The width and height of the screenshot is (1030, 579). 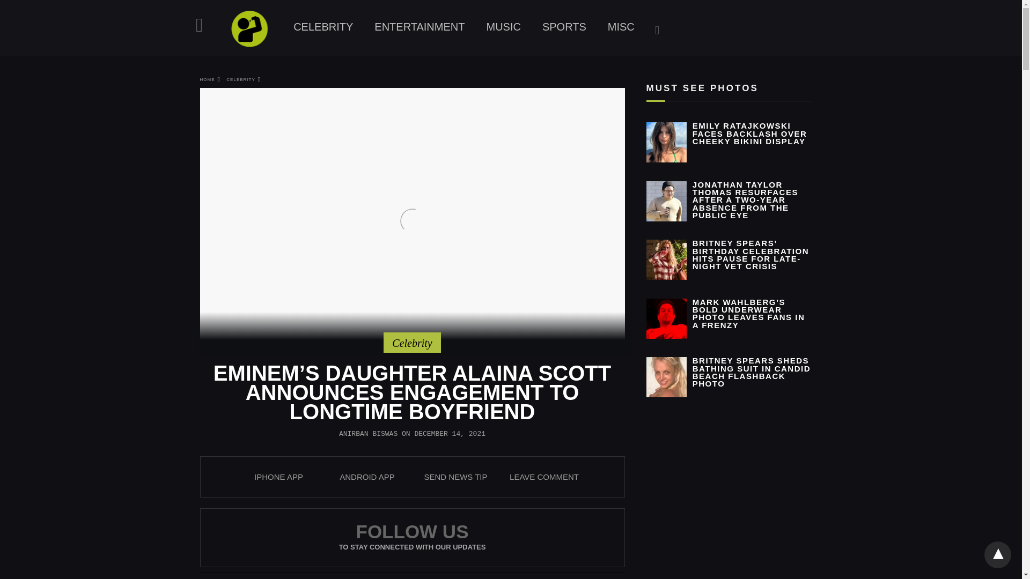 What do you see at coordinates (503, 27) in the screenshot?
I see `MUSIC` at bounding box center [503, 27].